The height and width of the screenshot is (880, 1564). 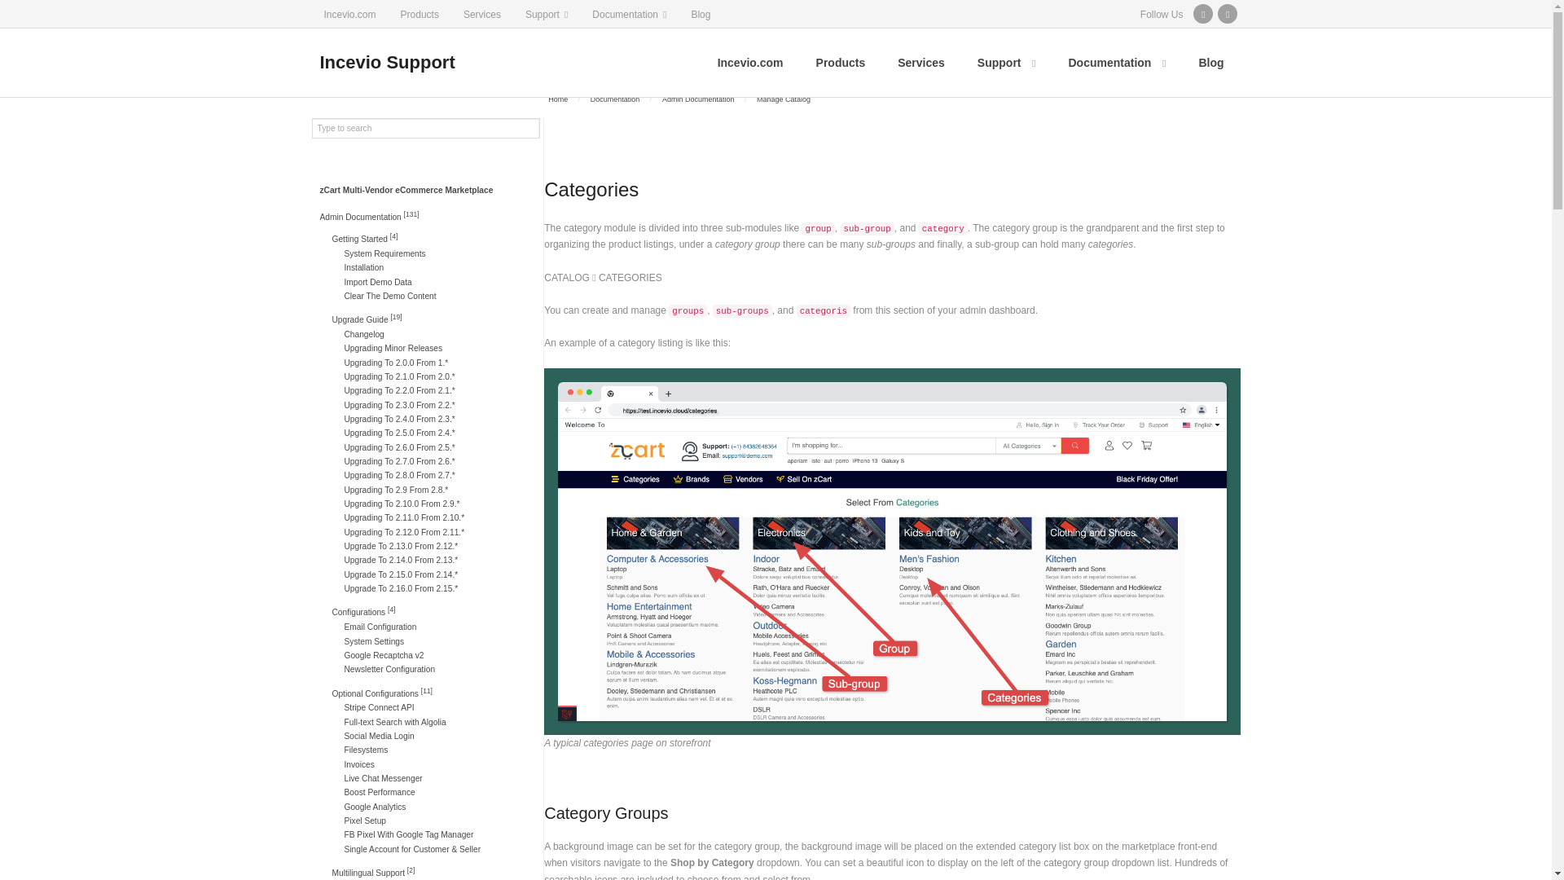 I want to click on Support, so click(x=1007, y=62).